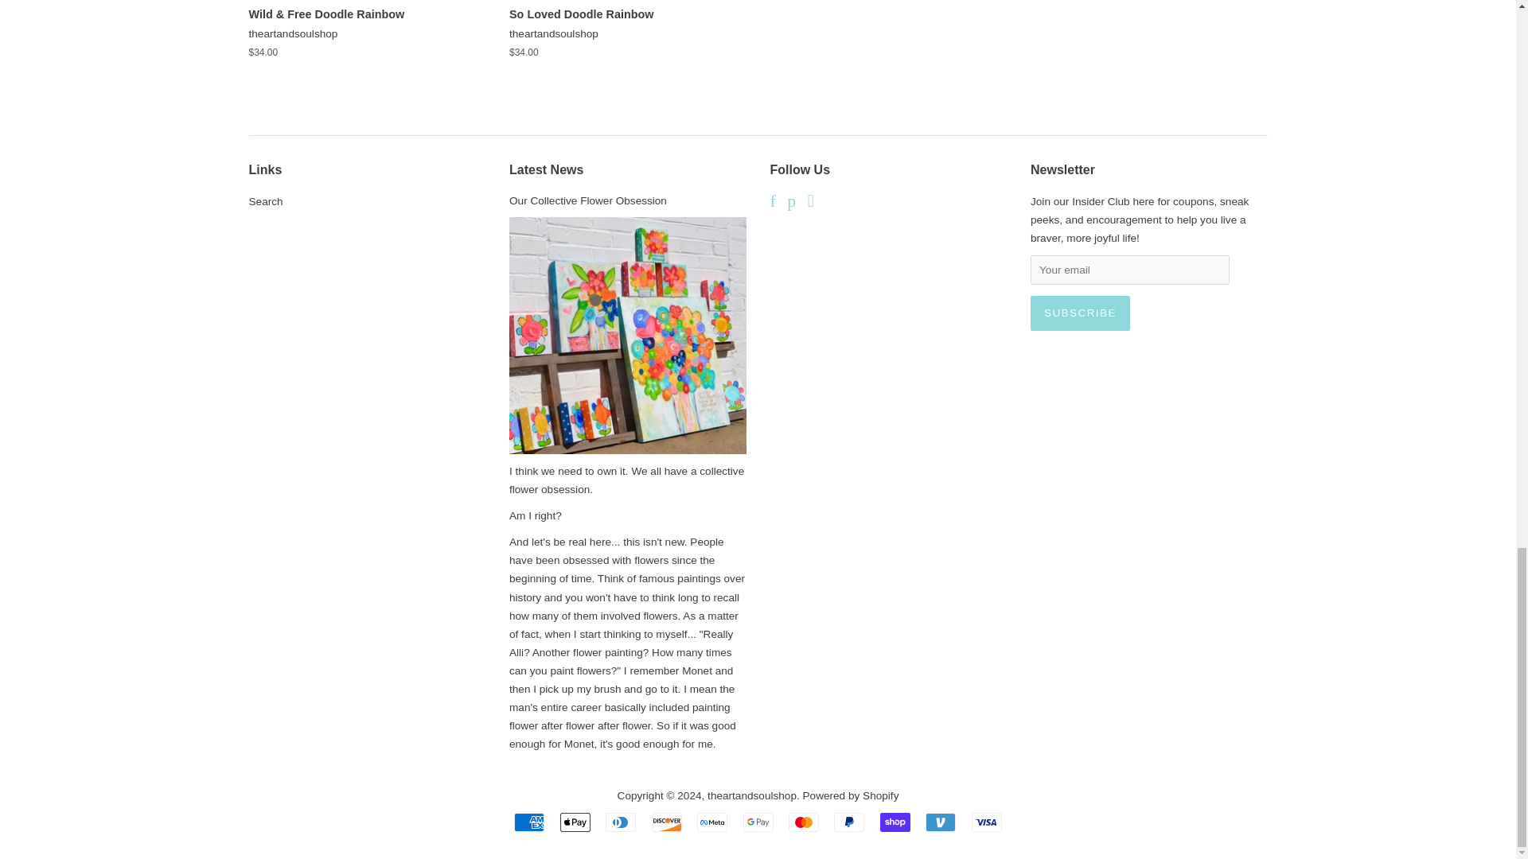 The image size is (1528, 859). Describe the element at coordinates (987, 822) in the screenshot. I see `Visa` at that location.